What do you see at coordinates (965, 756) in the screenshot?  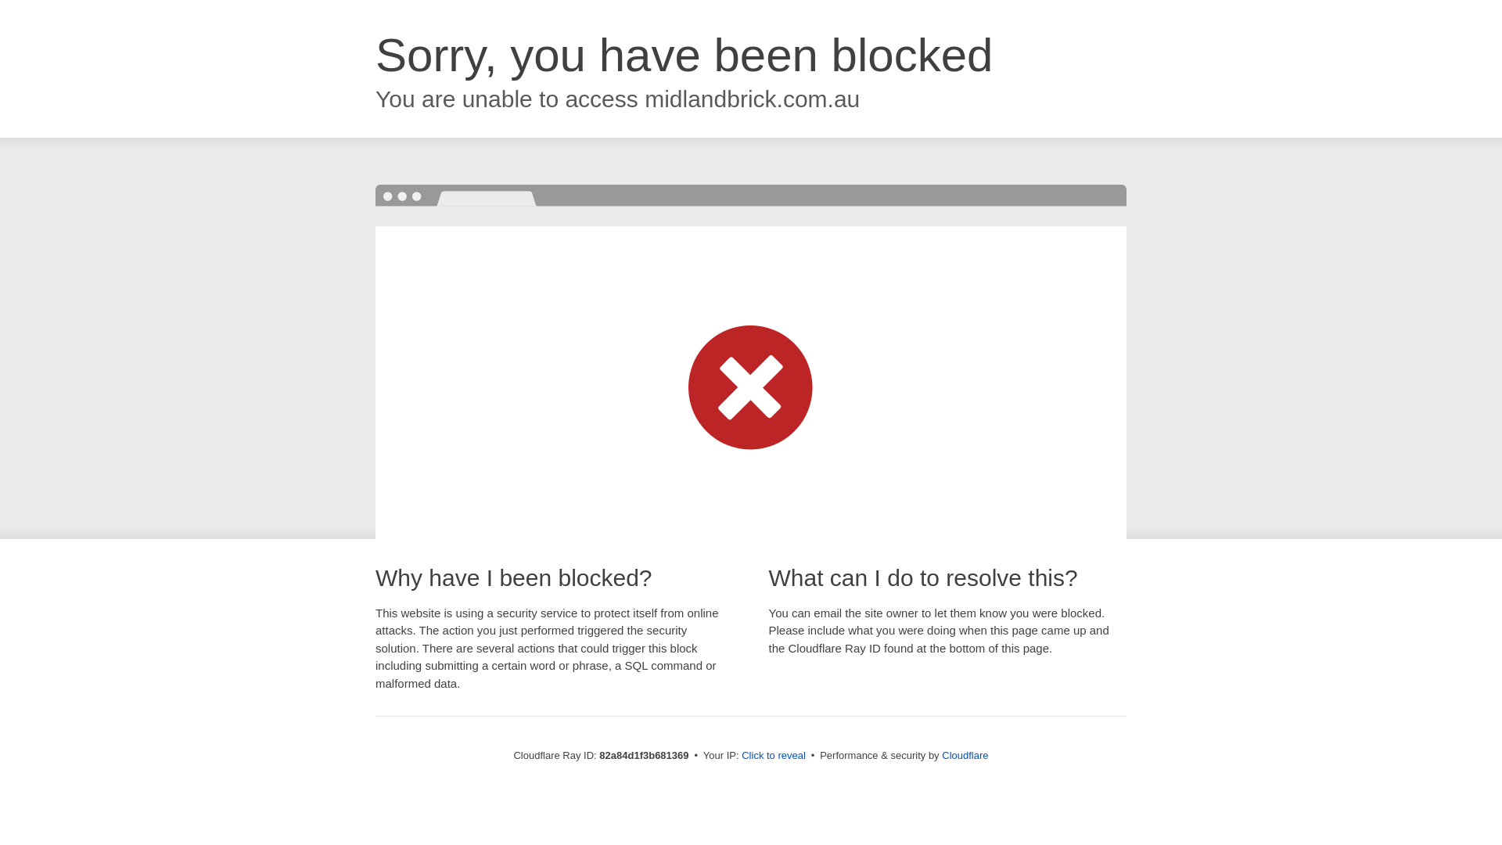 I see `Cloudflare` at bounding box center [965, 756].